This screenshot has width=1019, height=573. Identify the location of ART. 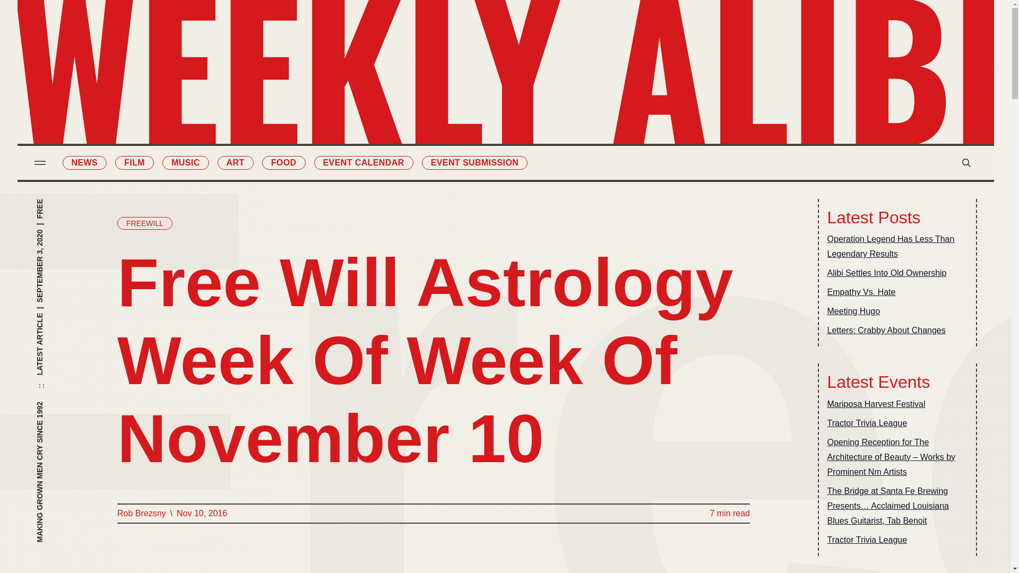
(236, 162).